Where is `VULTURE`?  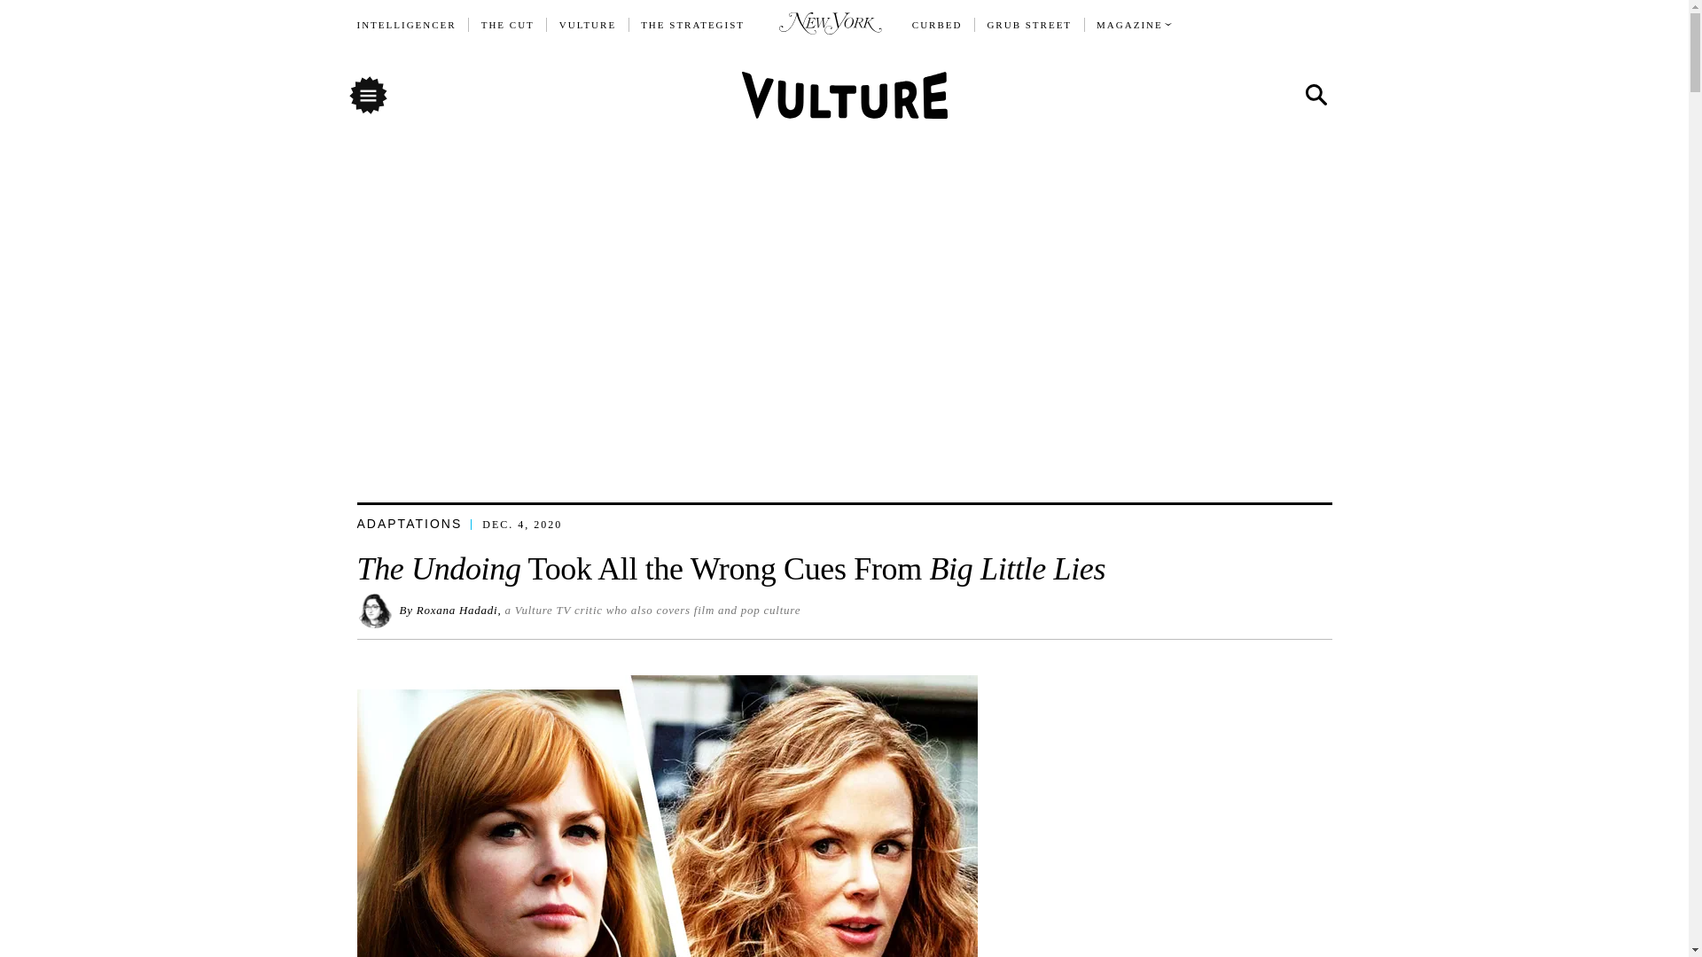 VULTURE is located at coordinates (588, 25).